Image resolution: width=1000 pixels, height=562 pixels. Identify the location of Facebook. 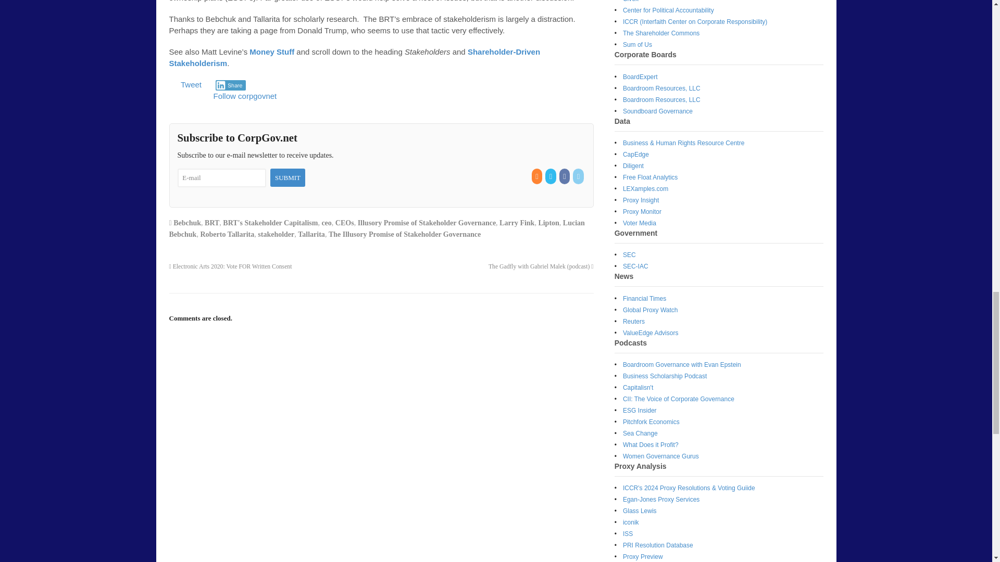
(565, 176).